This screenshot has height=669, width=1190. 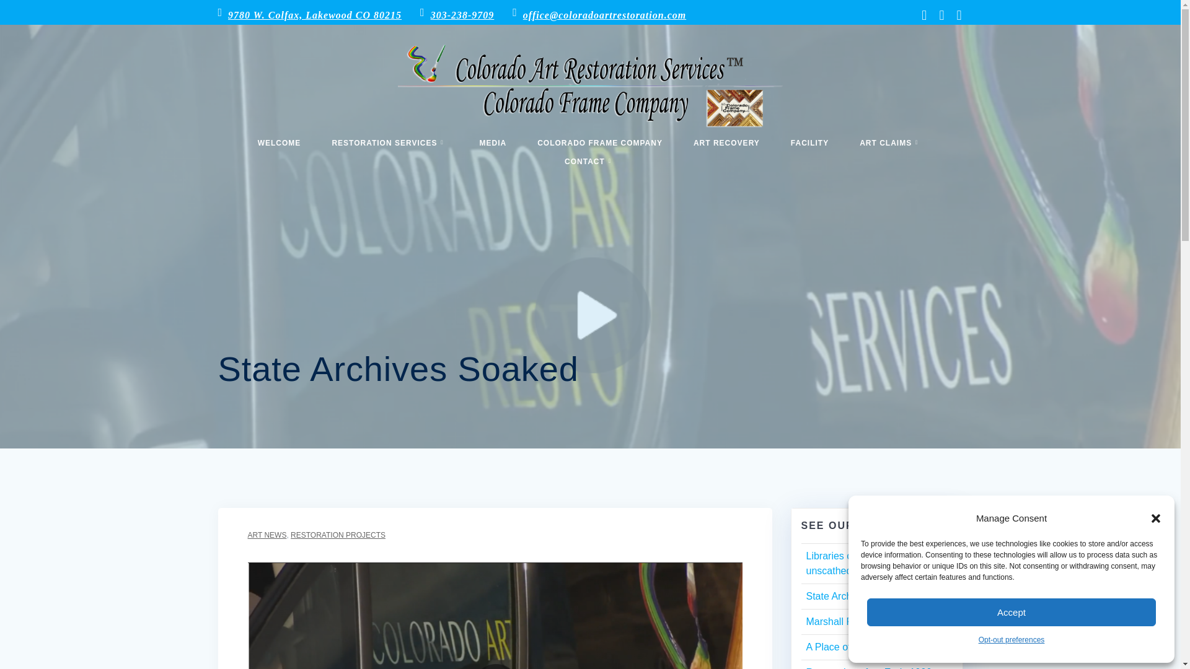 I want to click on Accept, so click(x=1011, y=612).